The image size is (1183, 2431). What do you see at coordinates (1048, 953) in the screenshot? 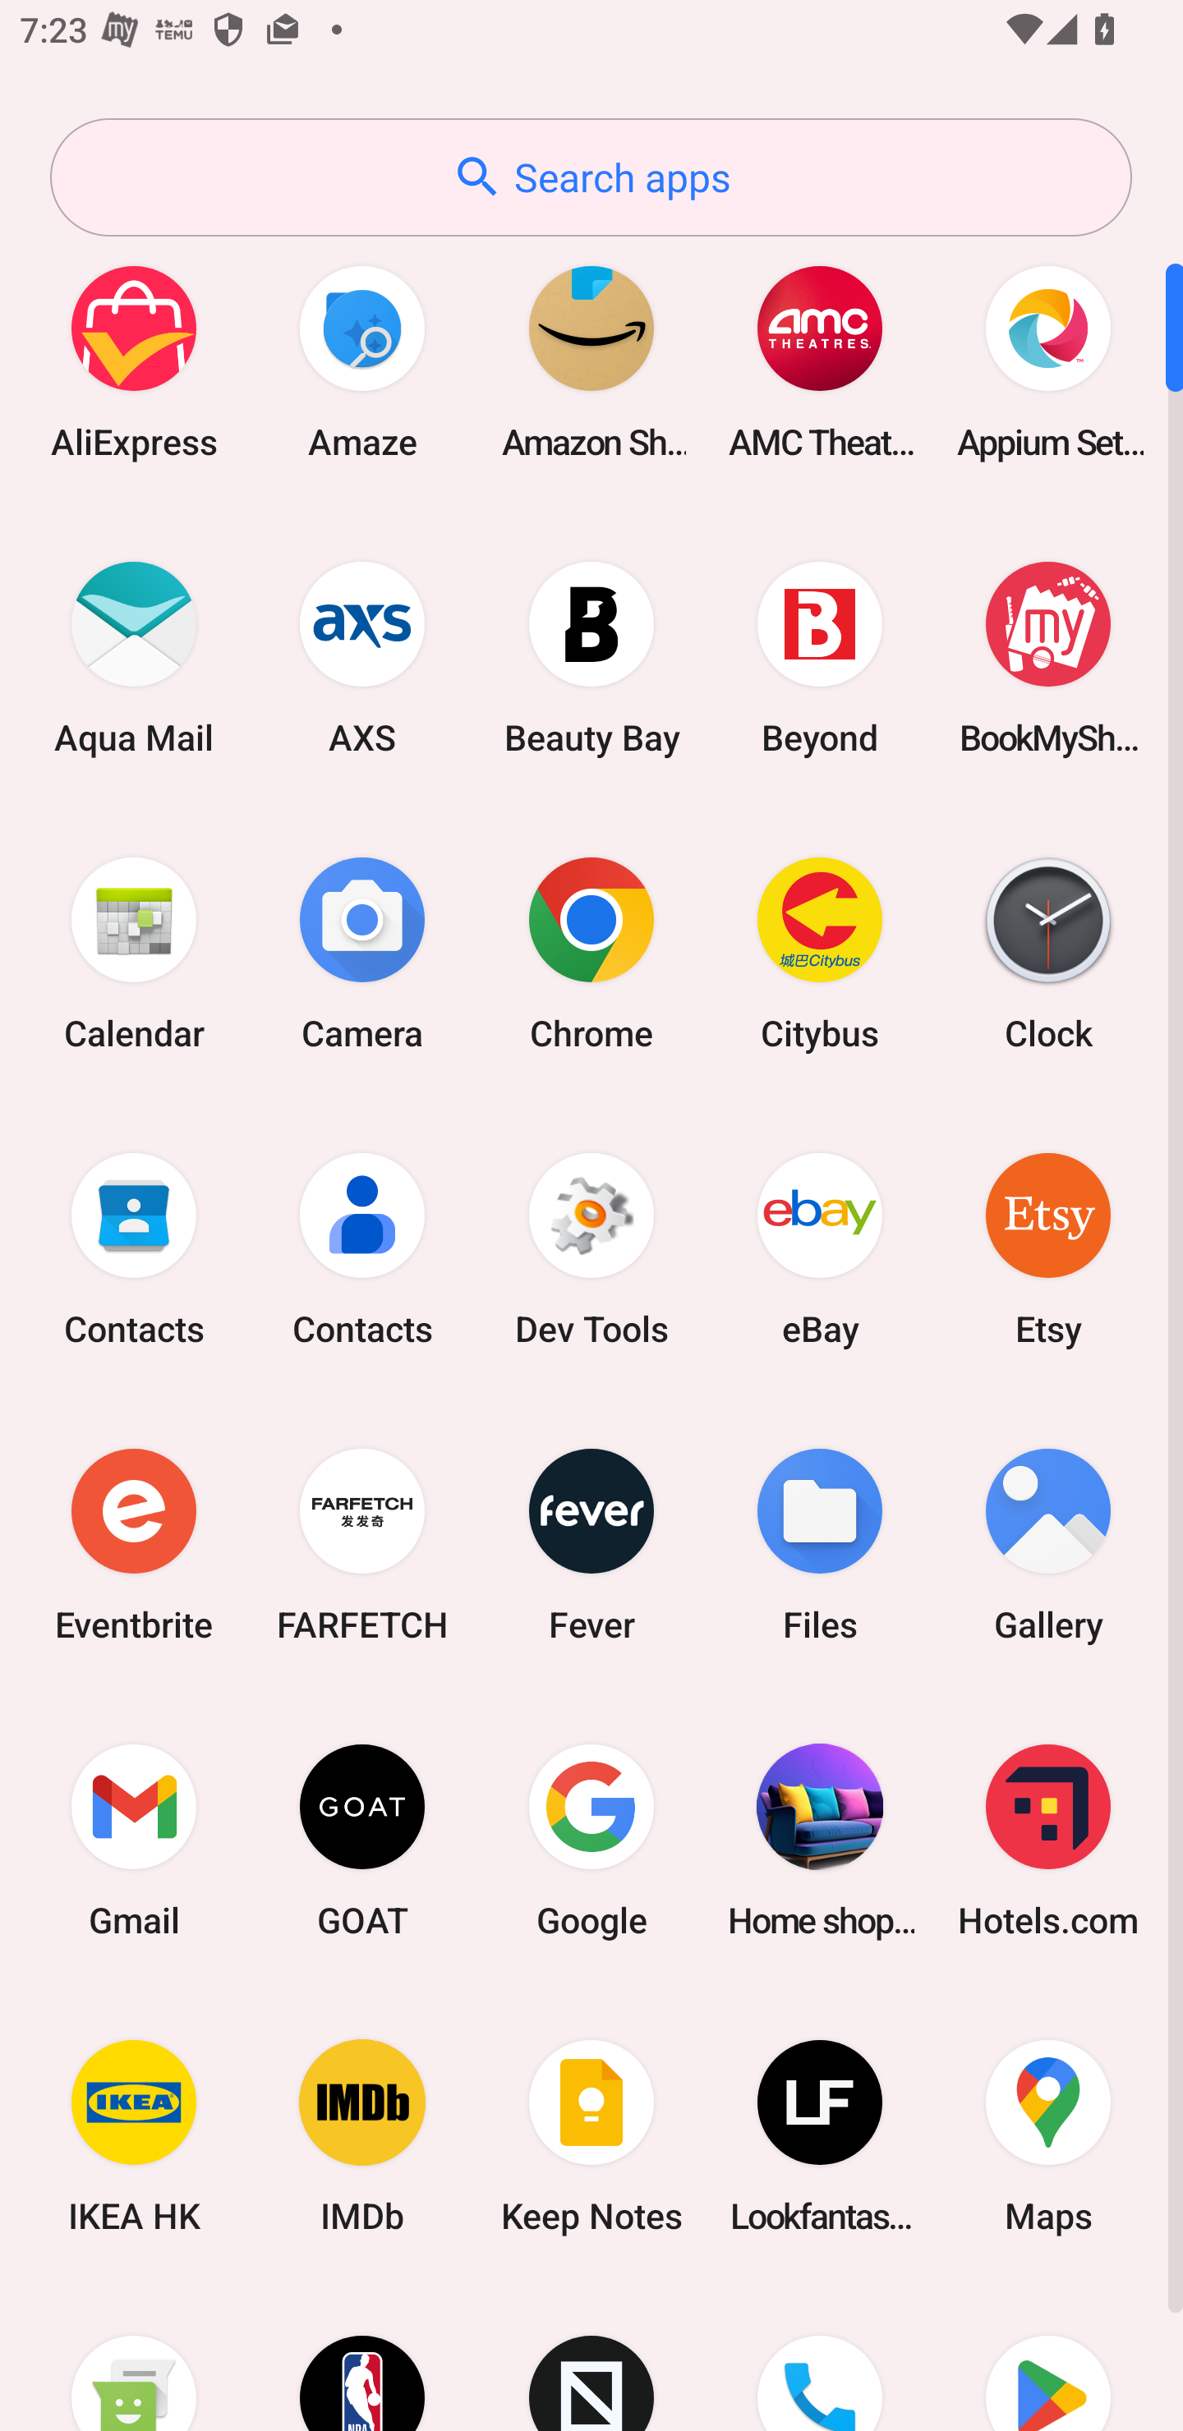
I see `Clock` at bounding box center [1048, 953].